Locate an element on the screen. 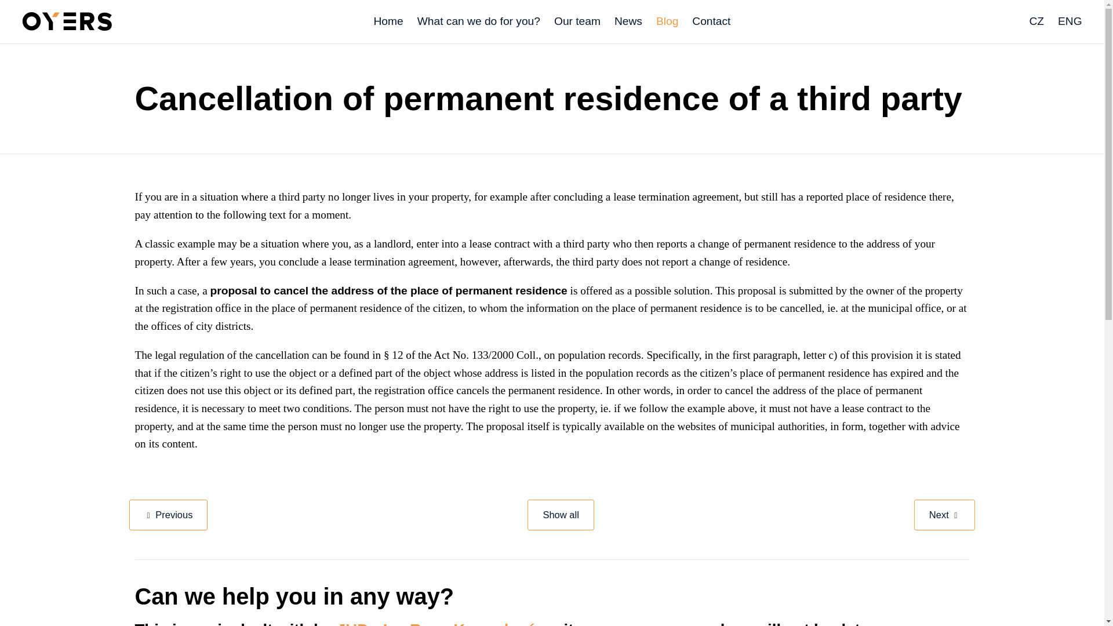 This screenshot has height=626, width=1113. Contact is located at coordinates (711, 21).